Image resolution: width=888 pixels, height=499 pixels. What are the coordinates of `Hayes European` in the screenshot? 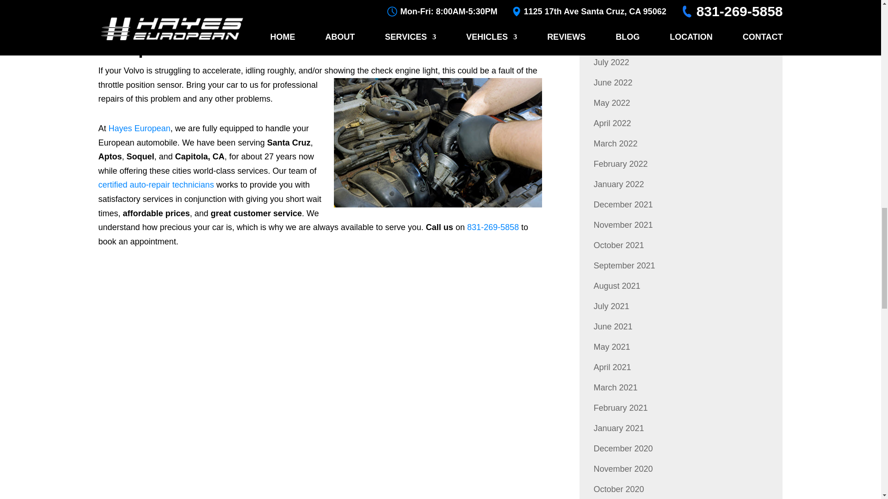 It's located at (139, 128).